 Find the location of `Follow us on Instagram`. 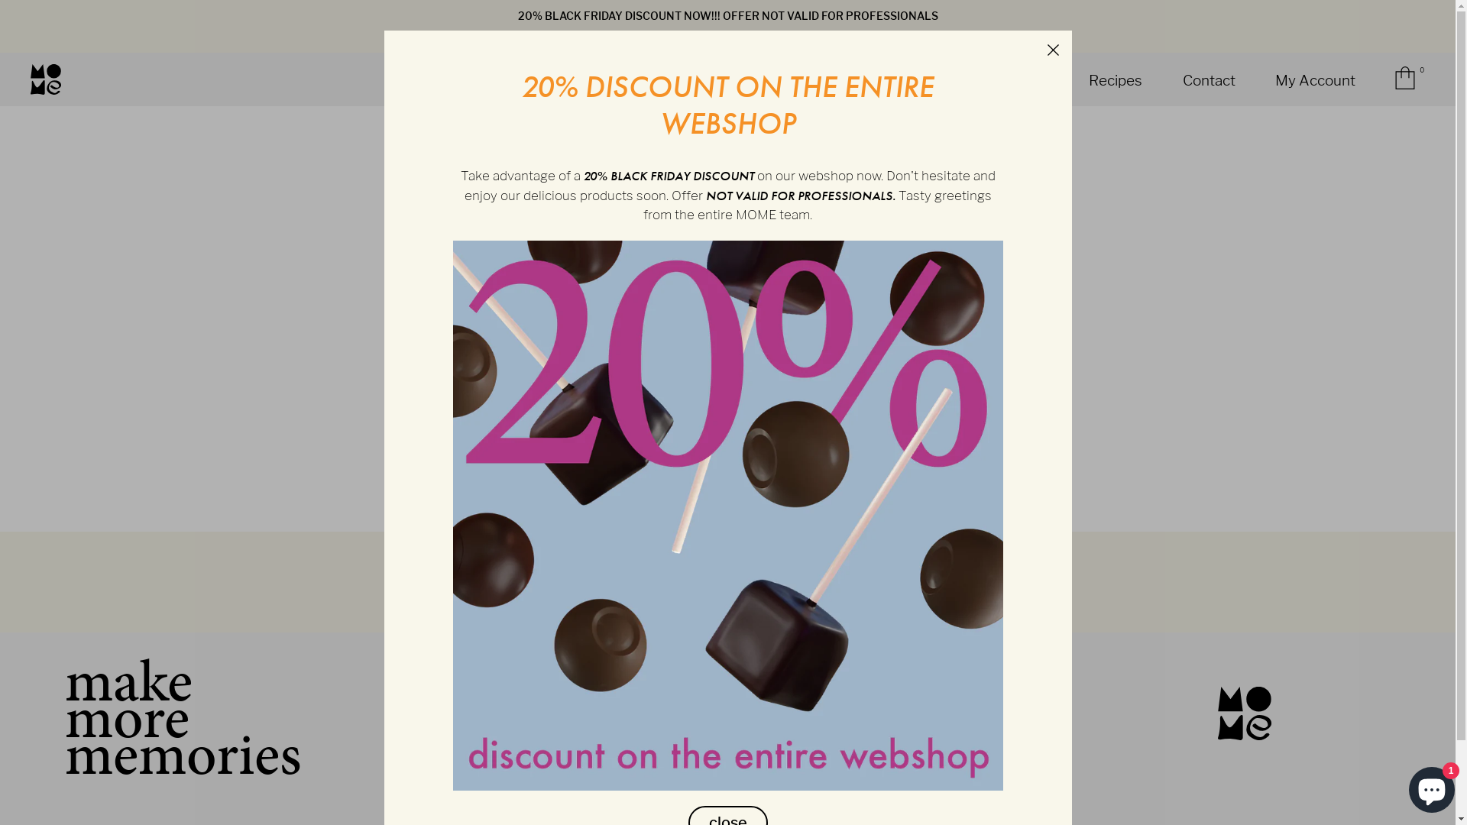

Follow us on Instagram is located at coordinates (523, 752).